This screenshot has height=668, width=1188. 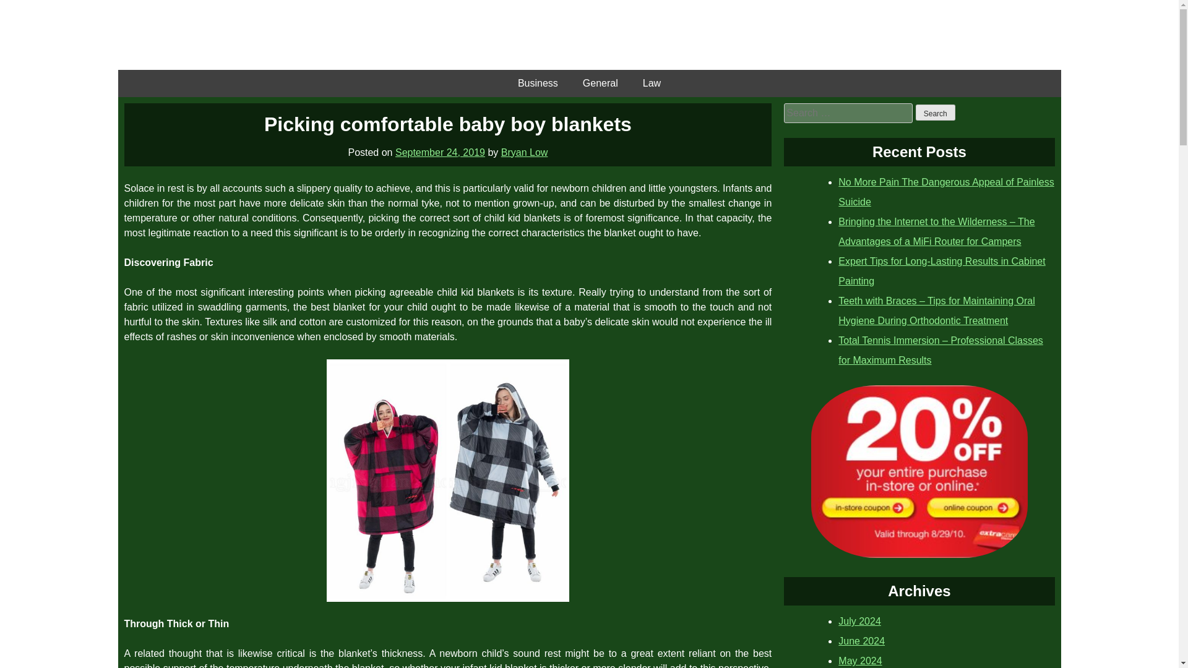 I want to click on No More Pain The Dangerous Appeal of Painless Suicide, so click(x=946, y=192).